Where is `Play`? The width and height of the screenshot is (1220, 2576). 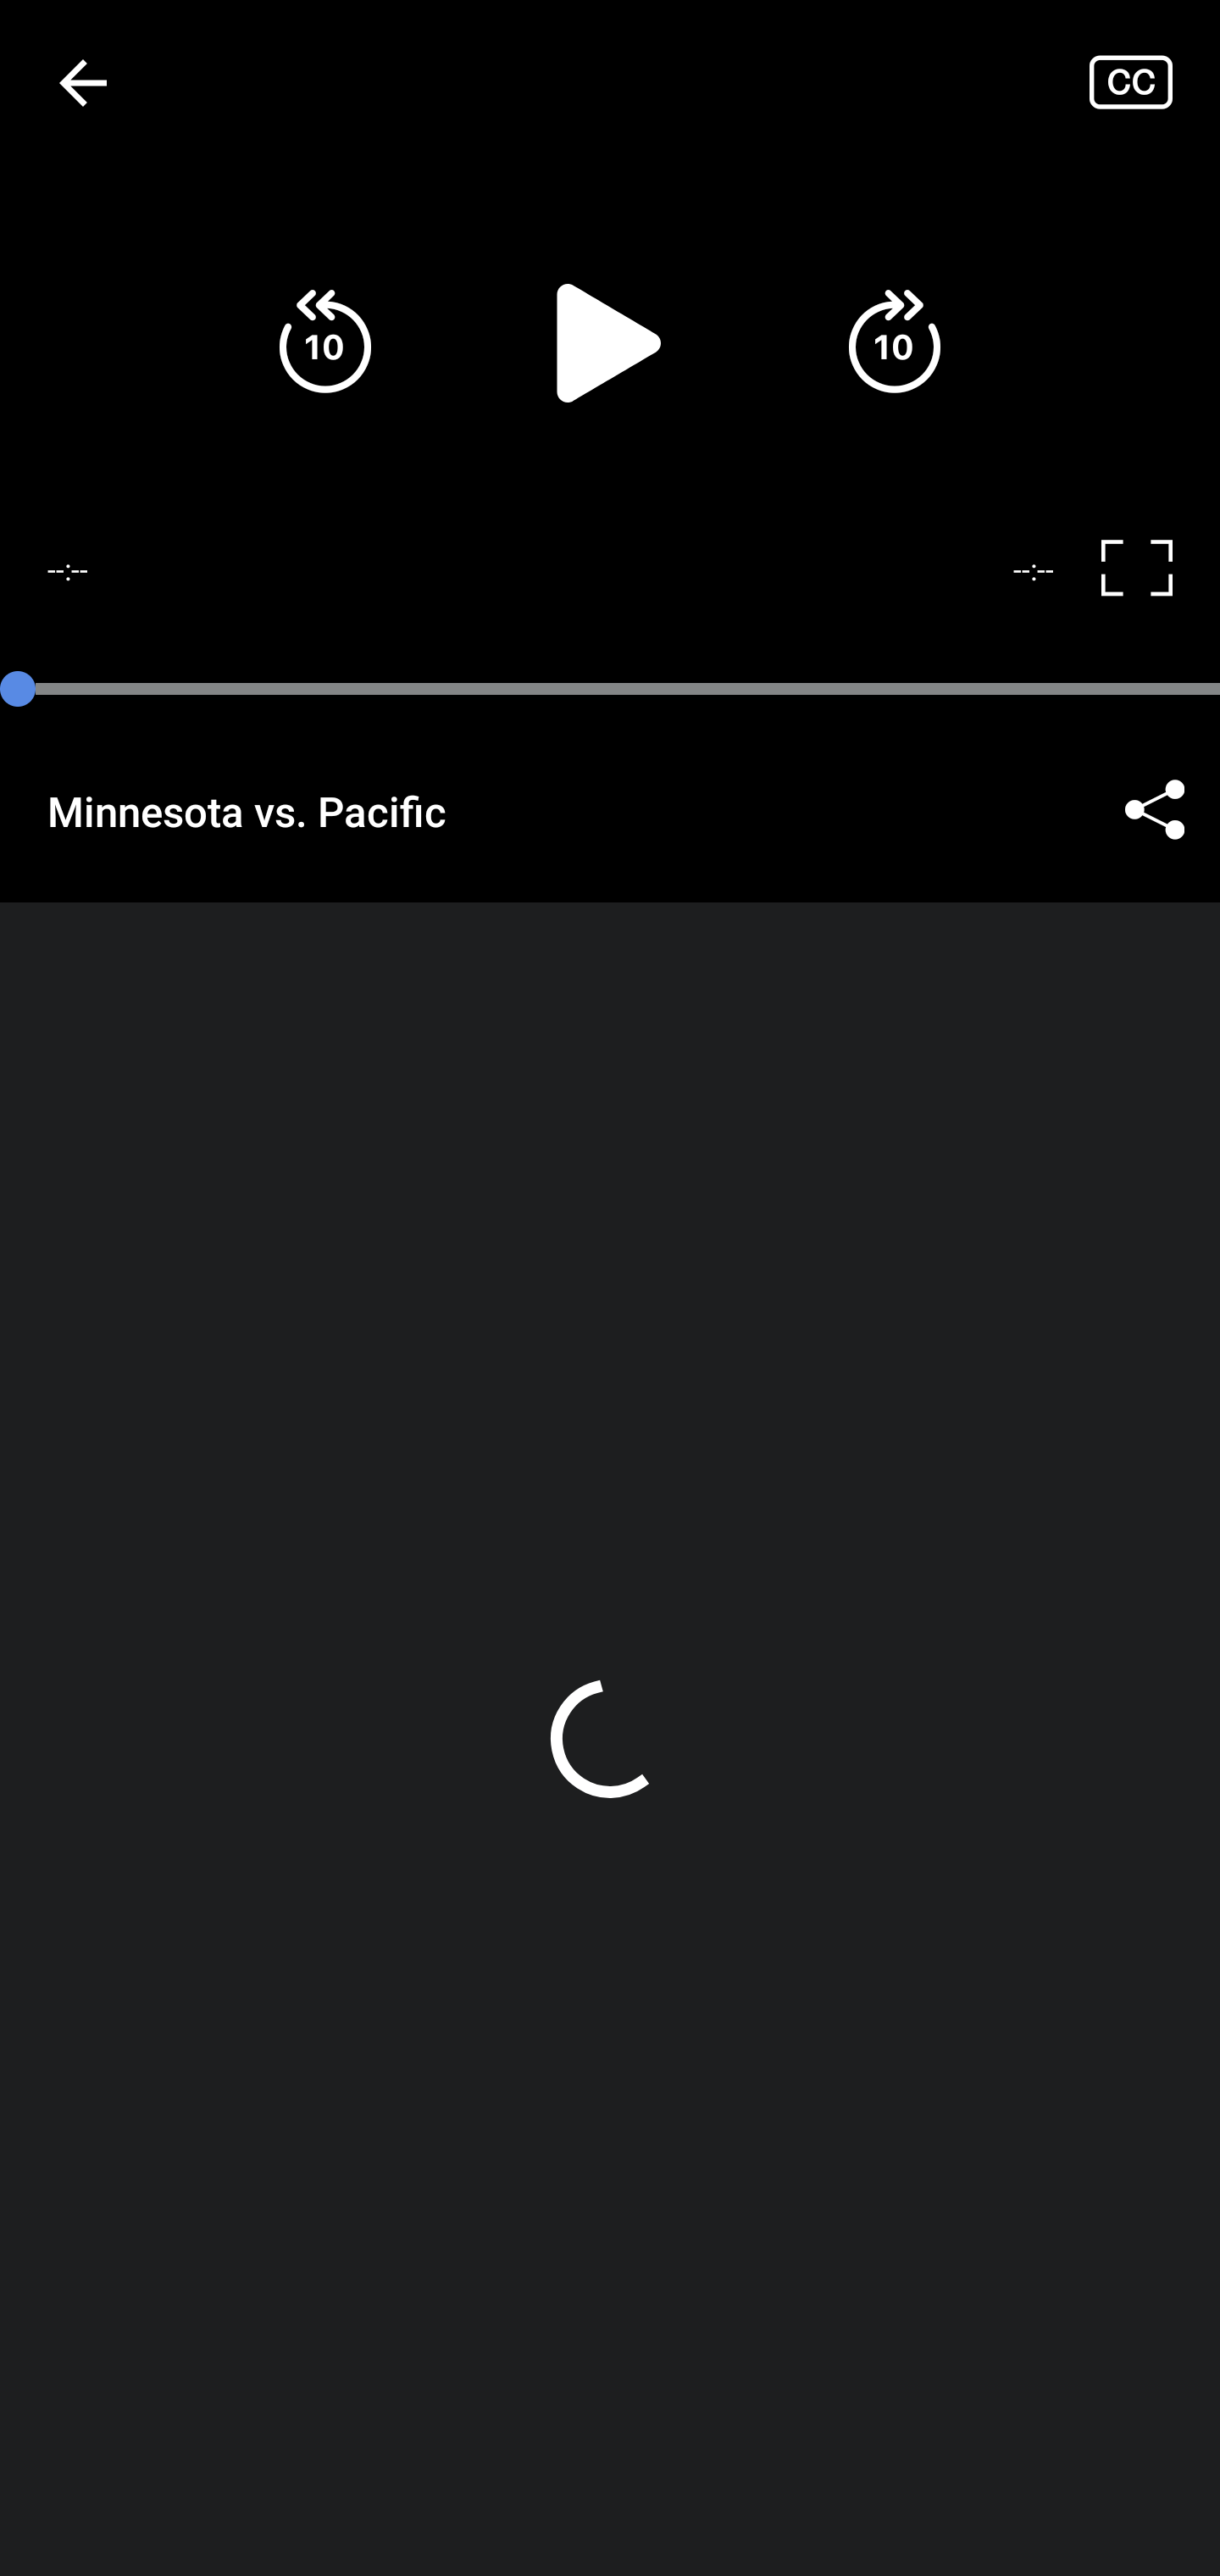
Play is located at coordinates (610, 342).